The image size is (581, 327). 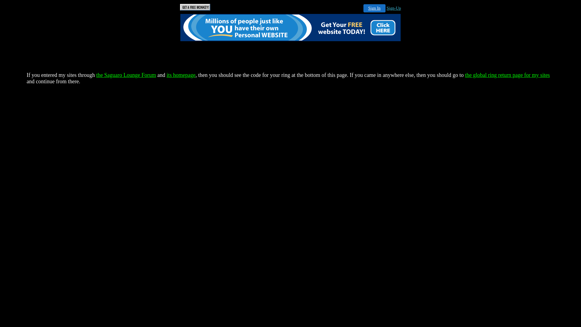 What do you see at coordinates (375, 8) in the screenshot?
I see `Sign In` at bounding box center [375, 8].